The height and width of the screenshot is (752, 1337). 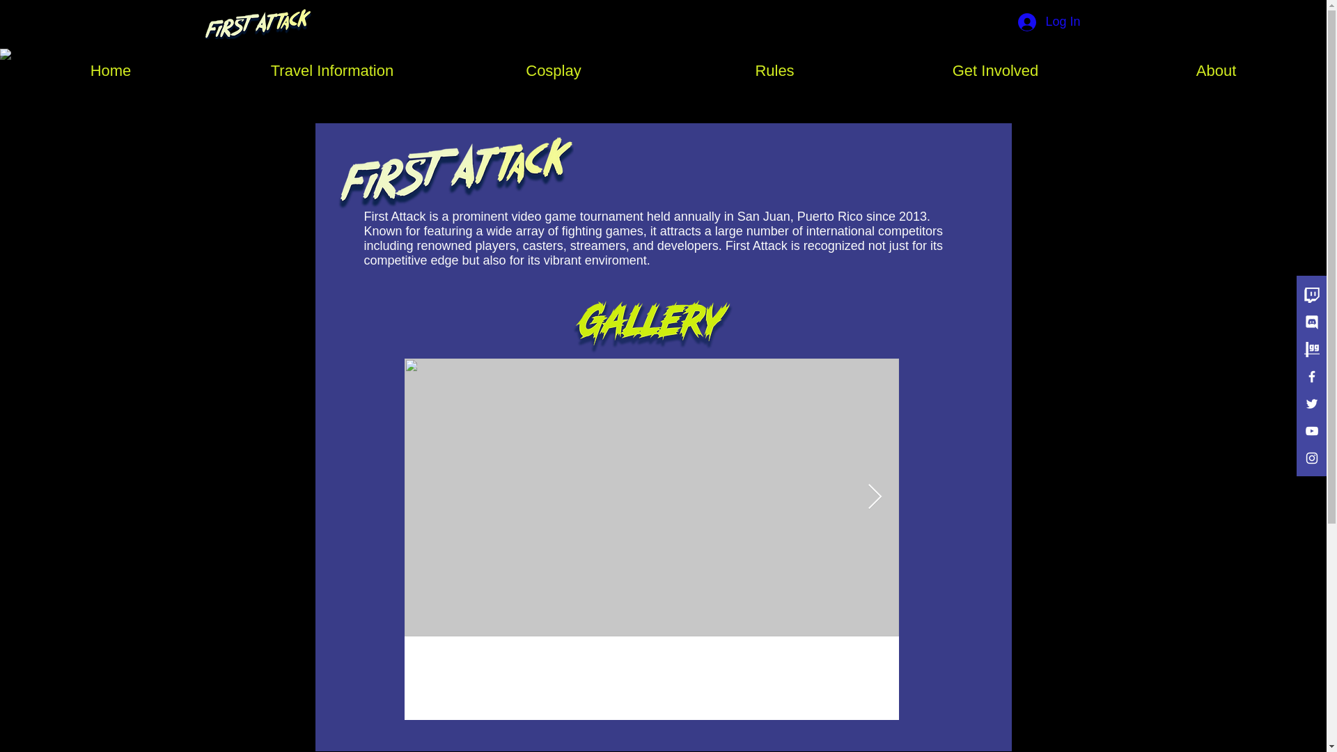 What do you see at coordinates (774, 70) in the screenshot?
I see `Rules` at bounding box center [774, 70].